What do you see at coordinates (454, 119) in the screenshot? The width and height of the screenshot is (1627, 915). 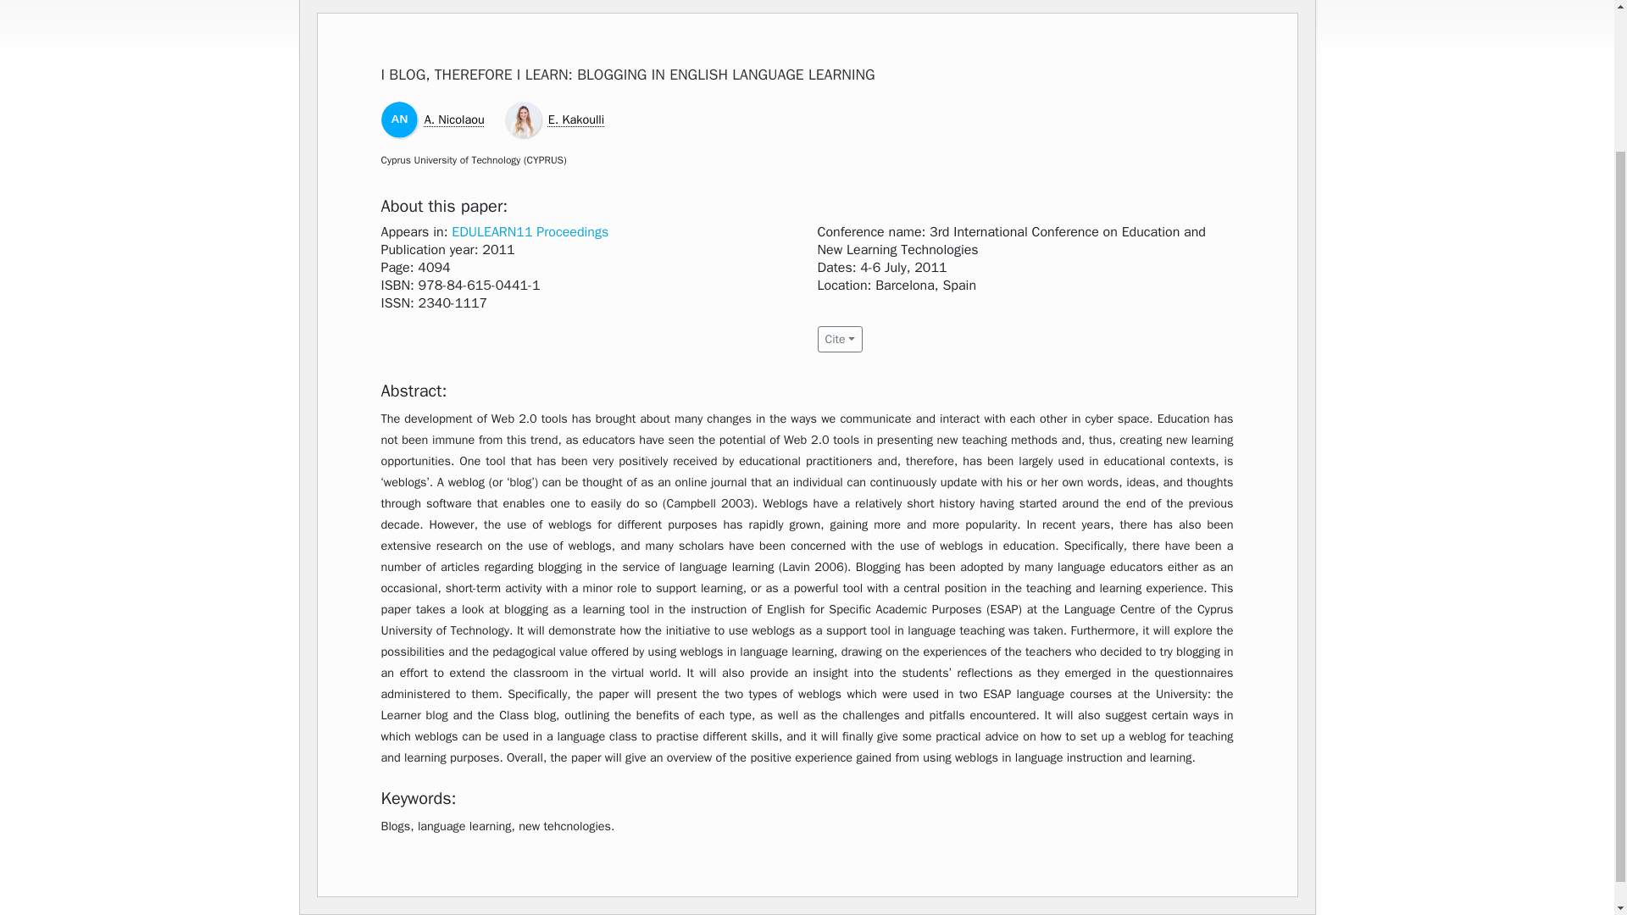 I see `A. Nicolaou` at bounding box center [454, 119].